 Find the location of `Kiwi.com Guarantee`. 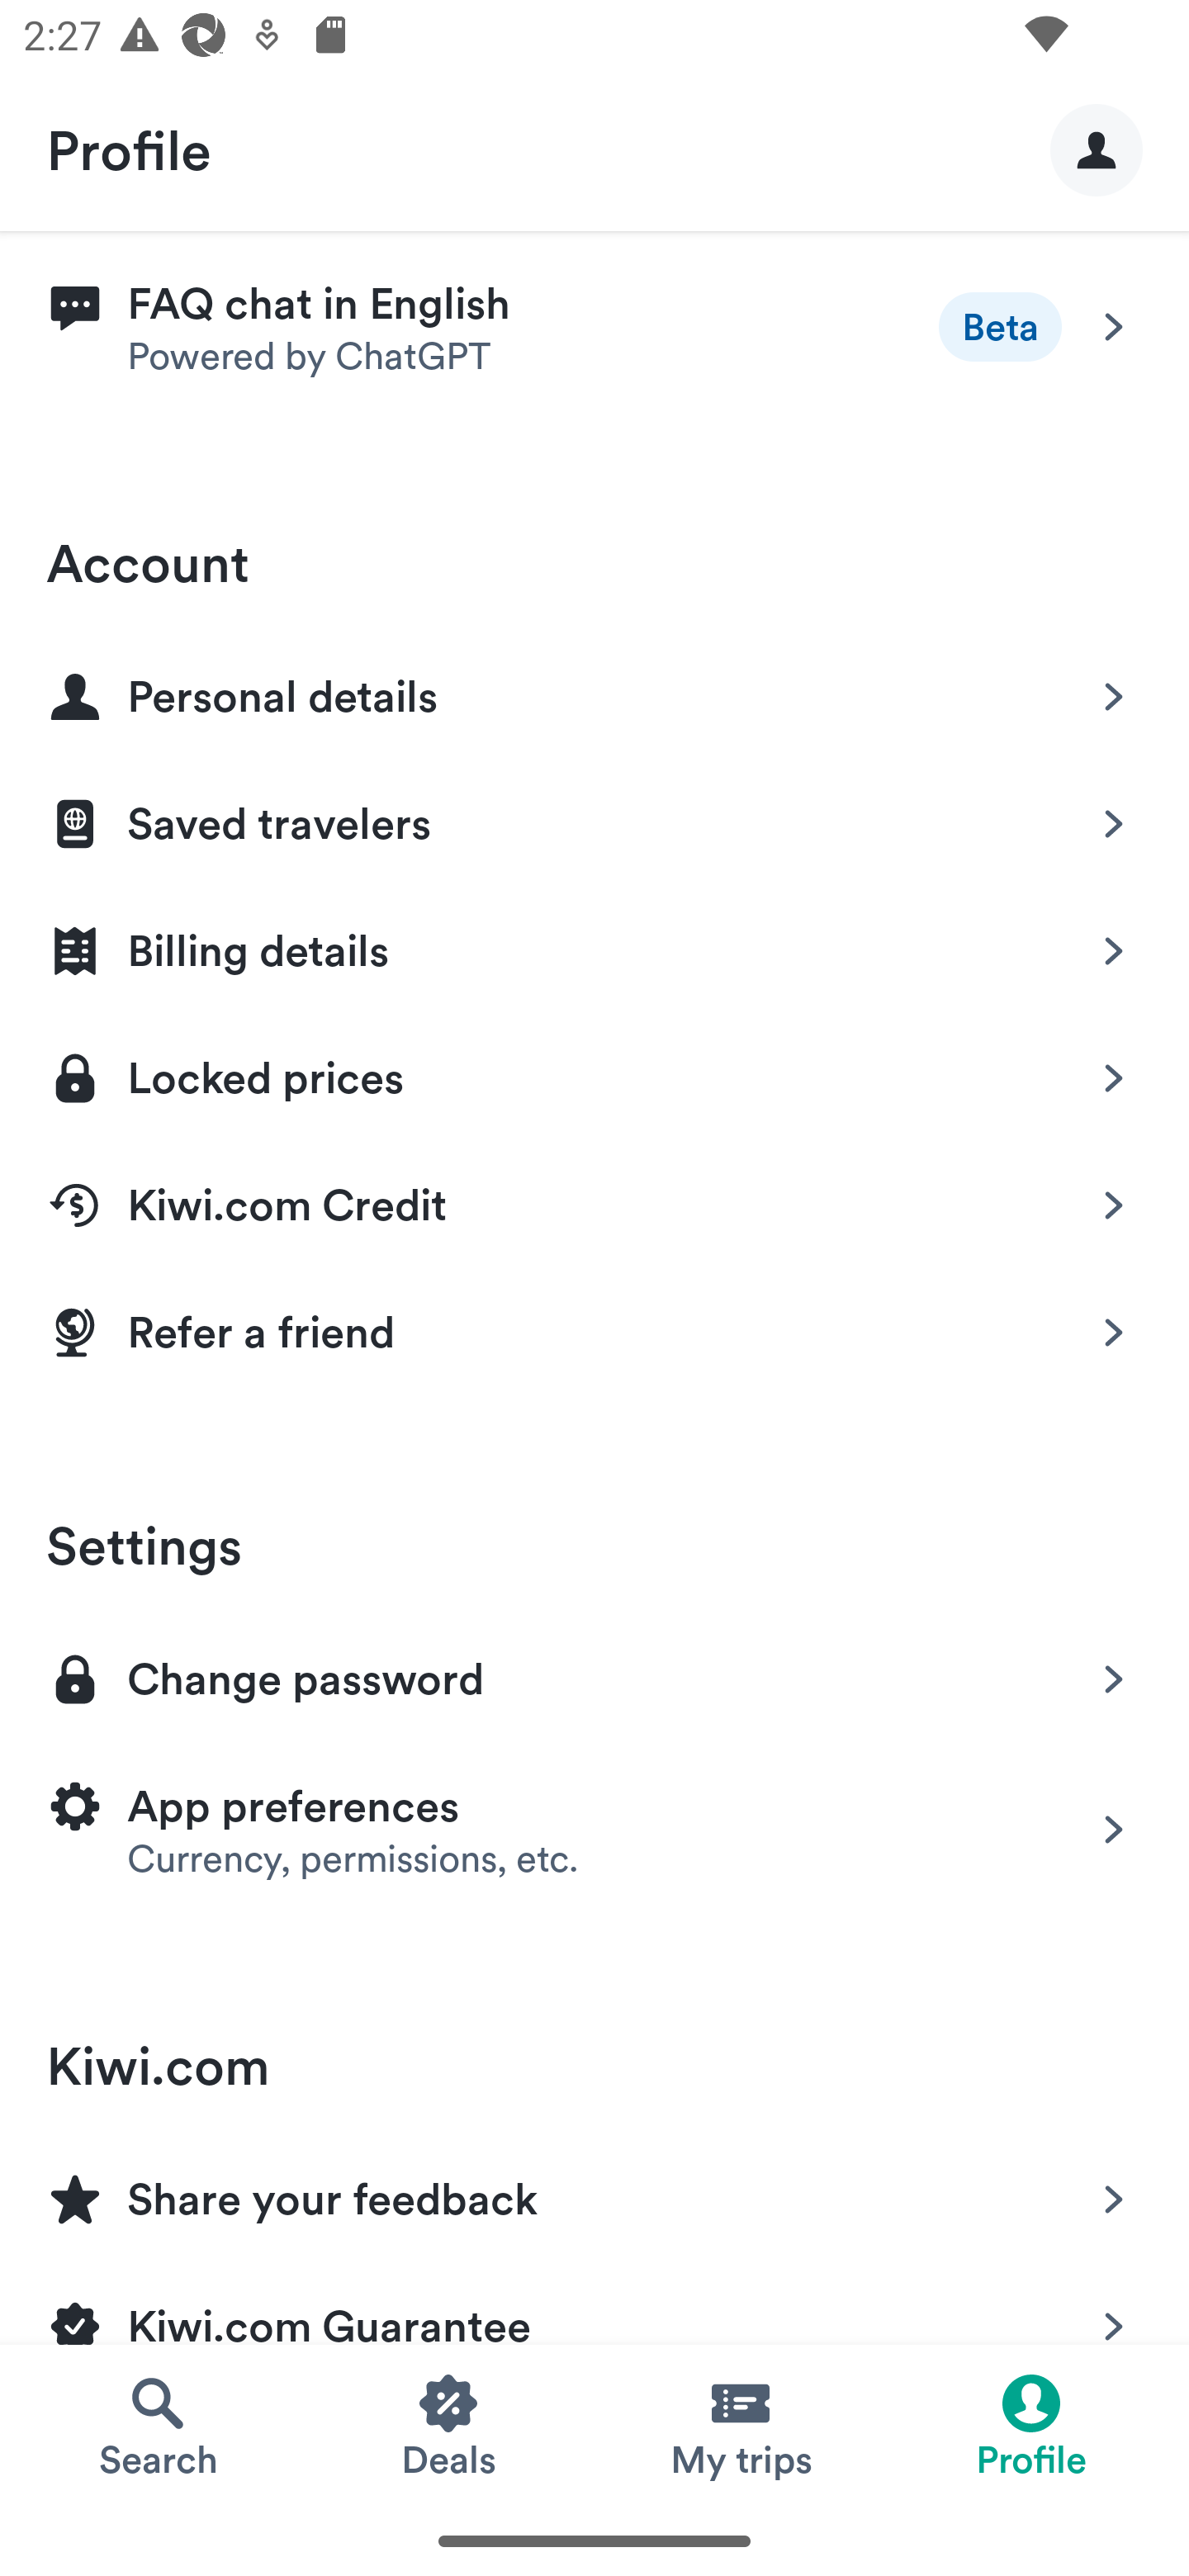

Kiwi.com Guarantee is located at coordinates (594, 2300).